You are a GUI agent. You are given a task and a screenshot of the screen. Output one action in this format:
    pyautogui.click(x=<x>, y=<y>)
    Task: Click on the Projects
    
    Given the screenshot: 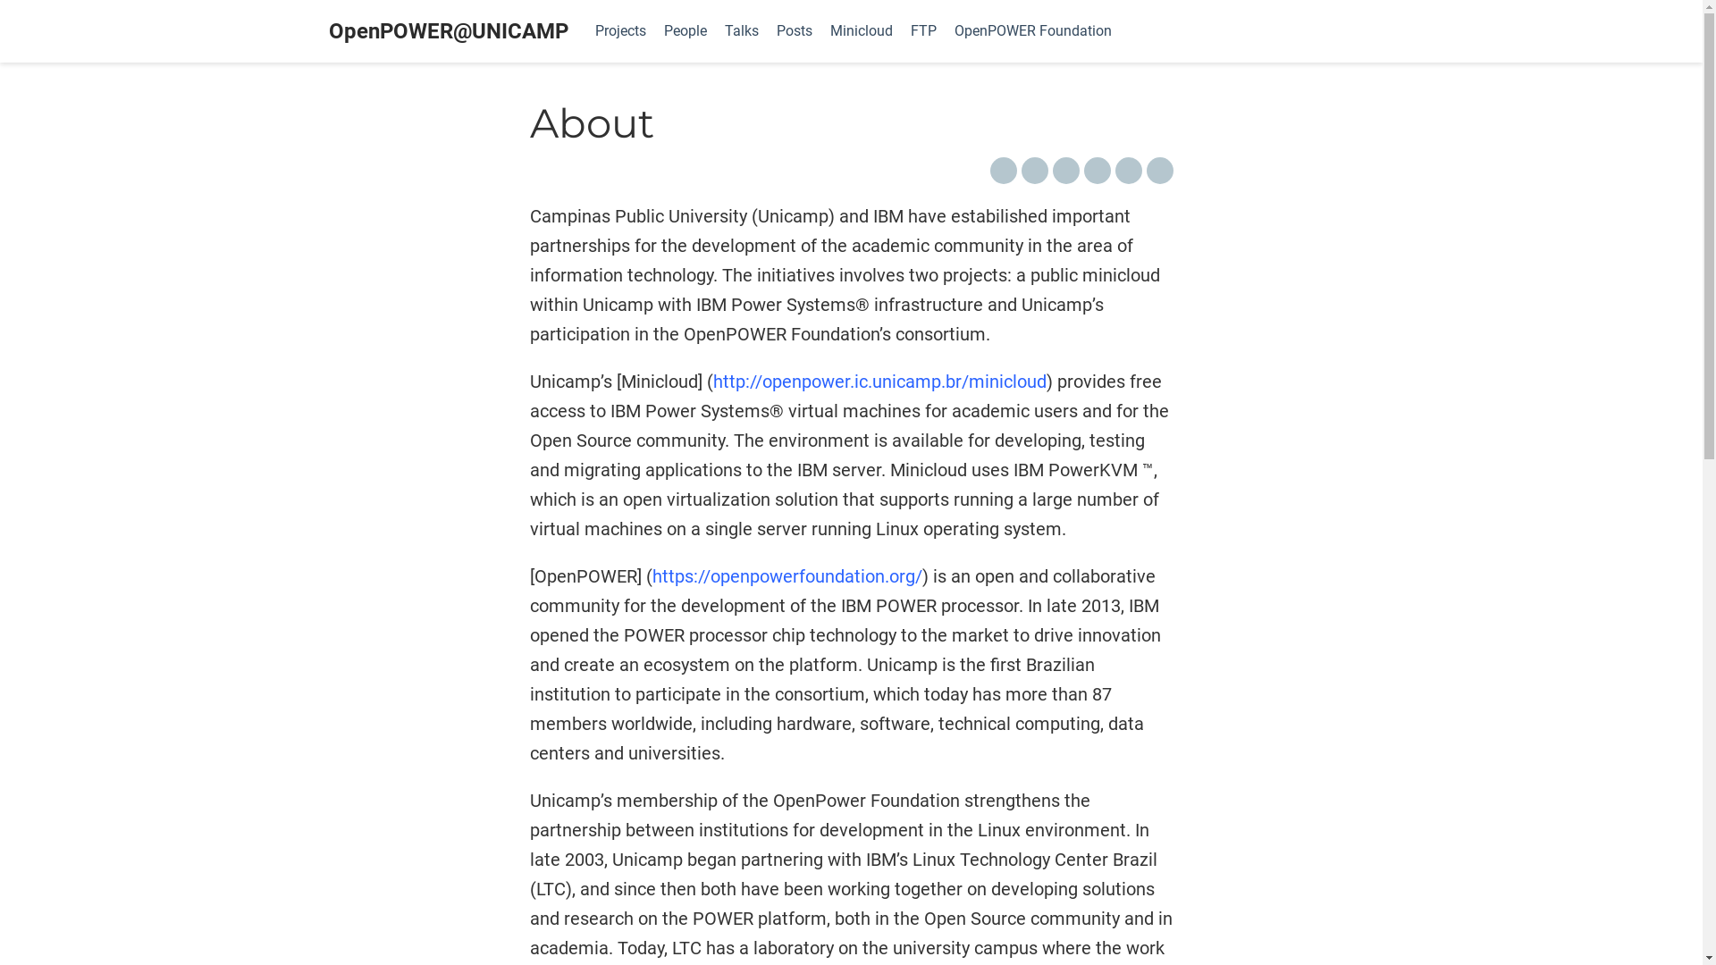 What is the action you would take?
    pyautogui.click(x=620, y=31)
    